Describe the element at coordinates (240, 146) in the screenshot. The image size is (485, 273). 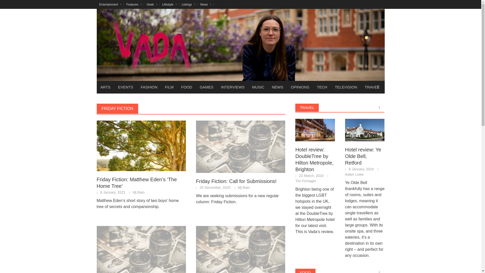
I see `Friday Fiction: Call for Submissions!` at that location.